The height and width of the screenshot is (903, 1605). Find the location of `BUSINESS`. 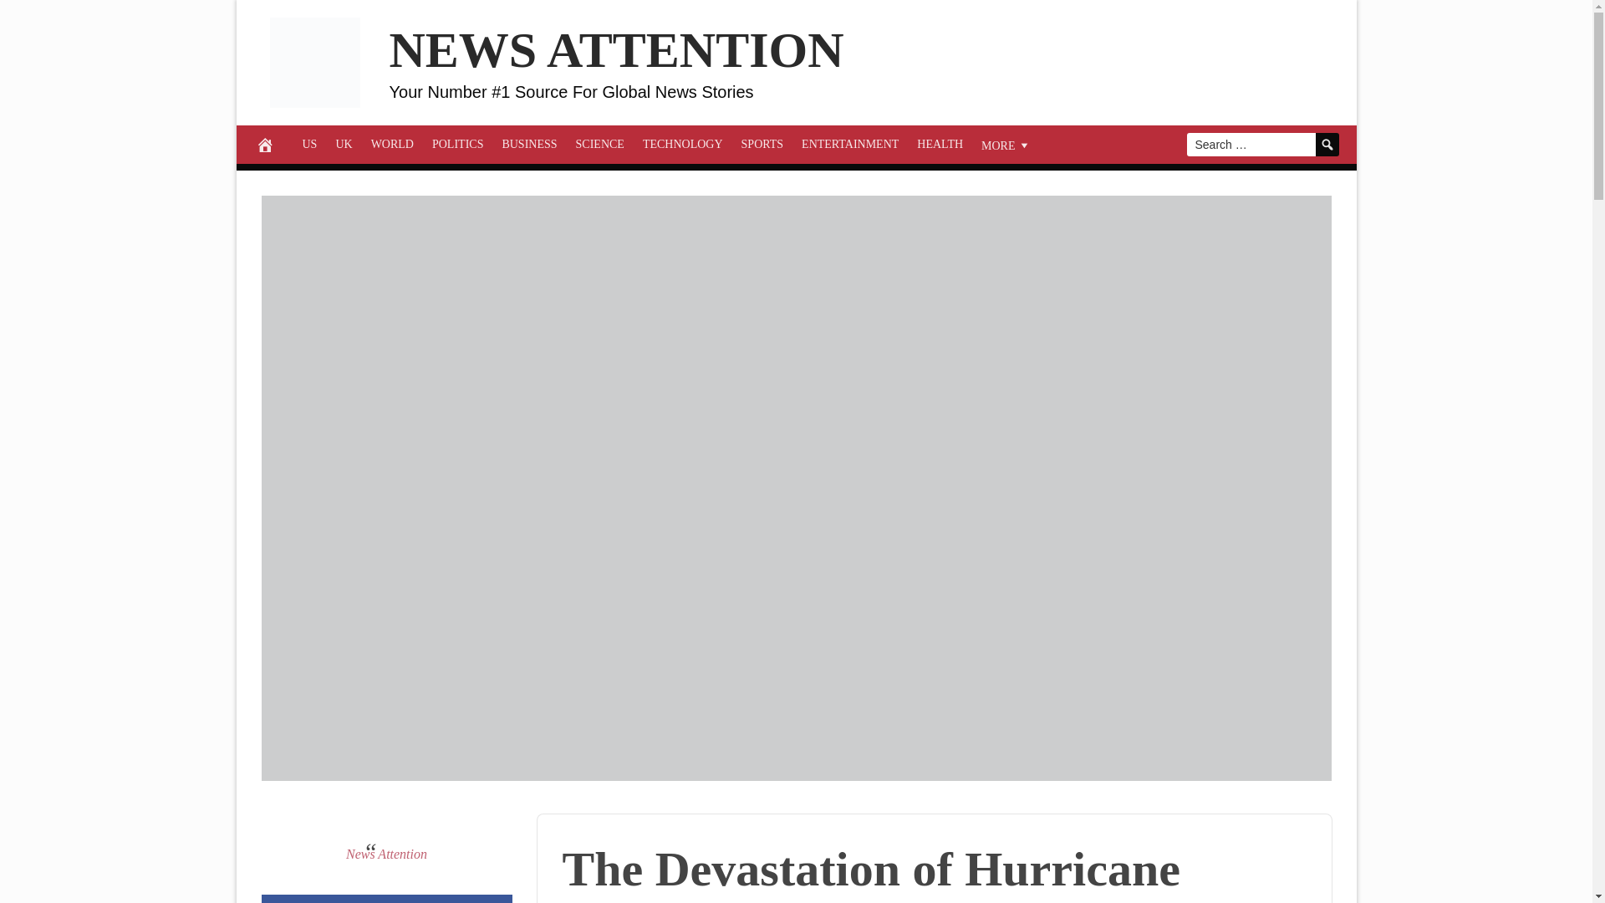

BUSINESS is located at coordinates (529, 144).